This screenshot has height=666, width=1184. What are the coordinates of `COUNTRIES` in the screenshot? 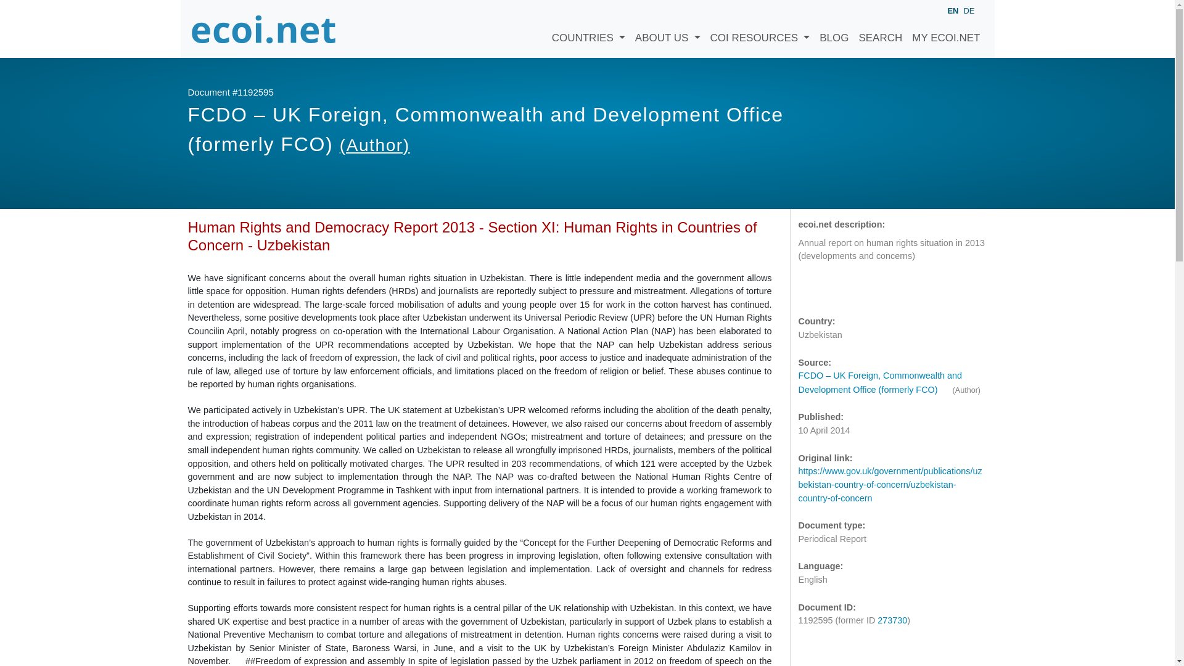 It's located at (588, 28).